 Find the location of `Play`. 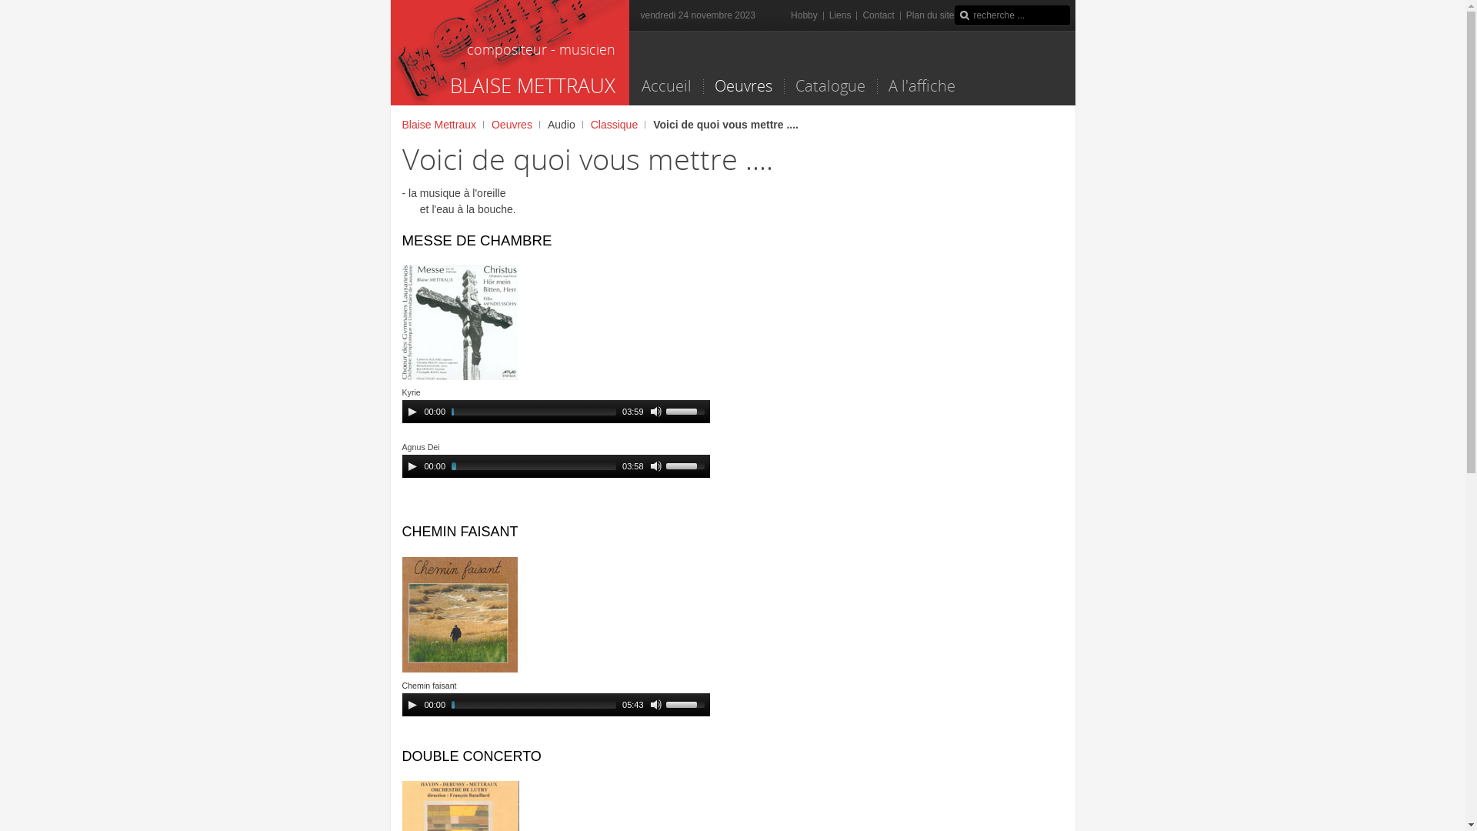

Play is located at coordinates (412, 466).